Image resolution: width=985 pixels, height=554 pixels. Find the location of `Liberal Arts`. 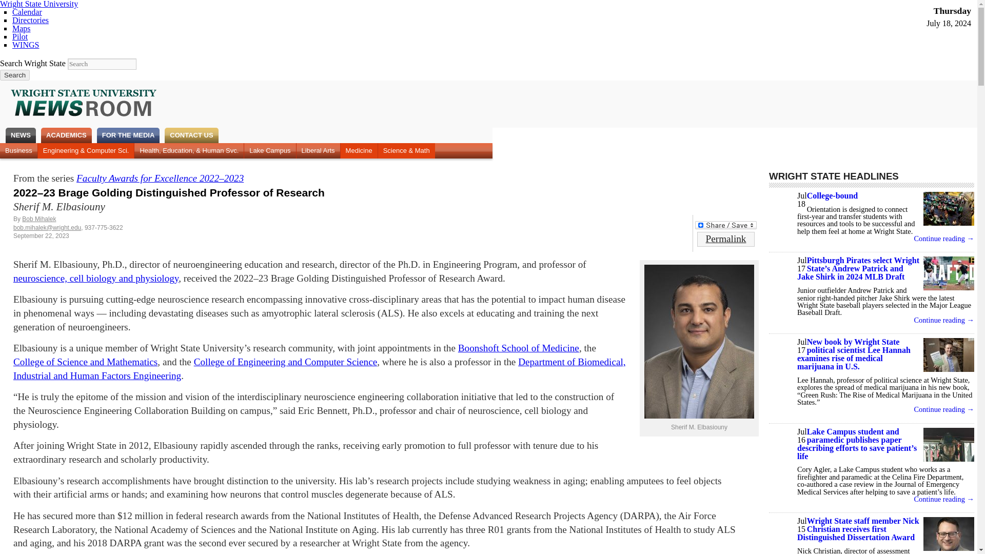

Liberal Arts is located at coordinates (318, 150).